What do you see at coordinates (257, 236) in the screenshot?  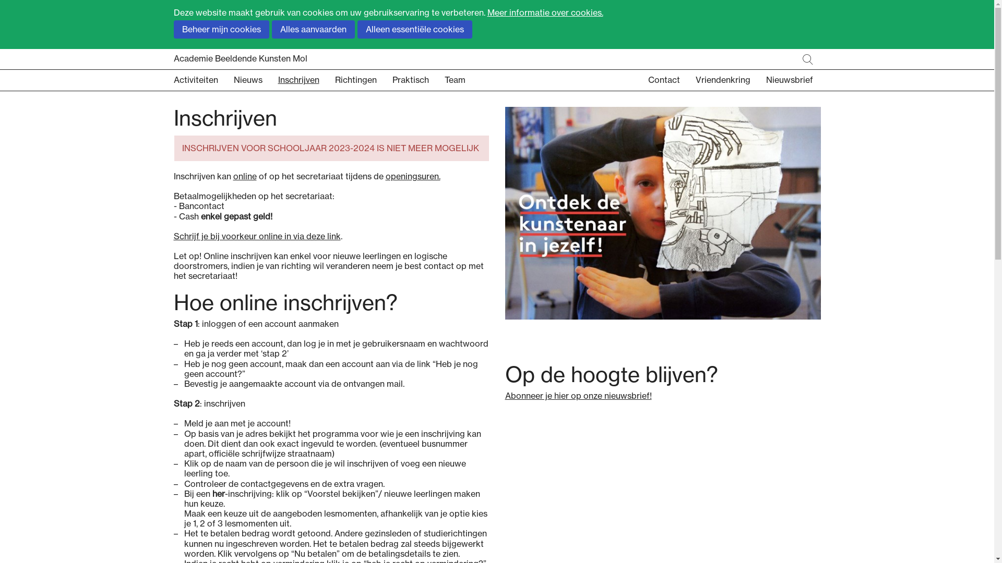 I see `Schrijf je bij voorkeur online in via deze link` at bounding box center [257, 236].